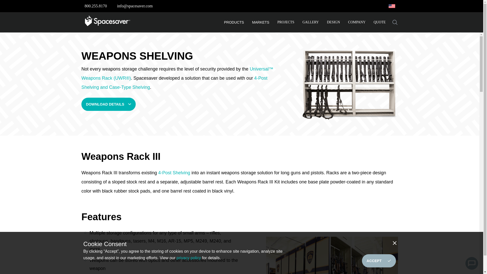 This screenshot has height=274, width=487. I want to click on 4-Post Shelving and Case-Type Shelving, so click(174, 83).